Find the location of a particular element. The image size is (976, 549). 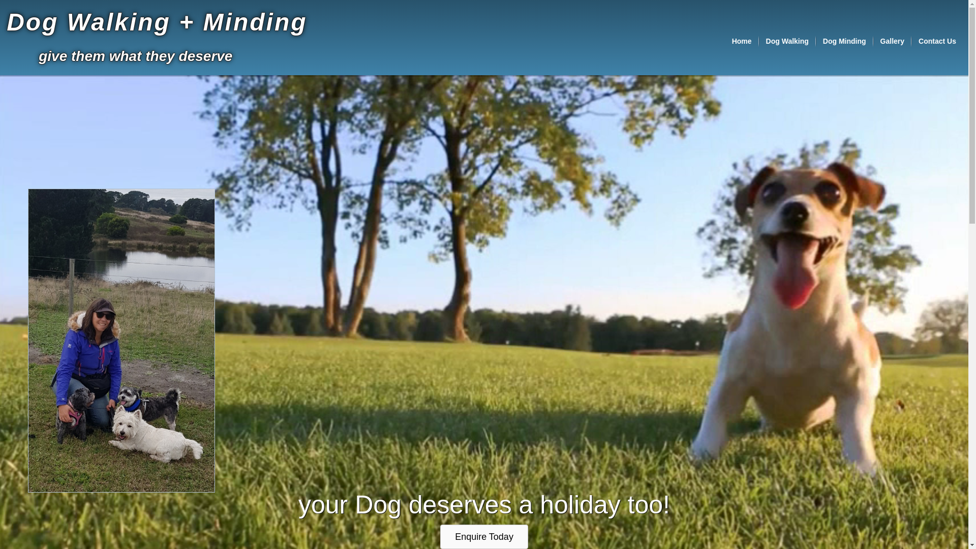

Home is located at coordinates (742, 41).